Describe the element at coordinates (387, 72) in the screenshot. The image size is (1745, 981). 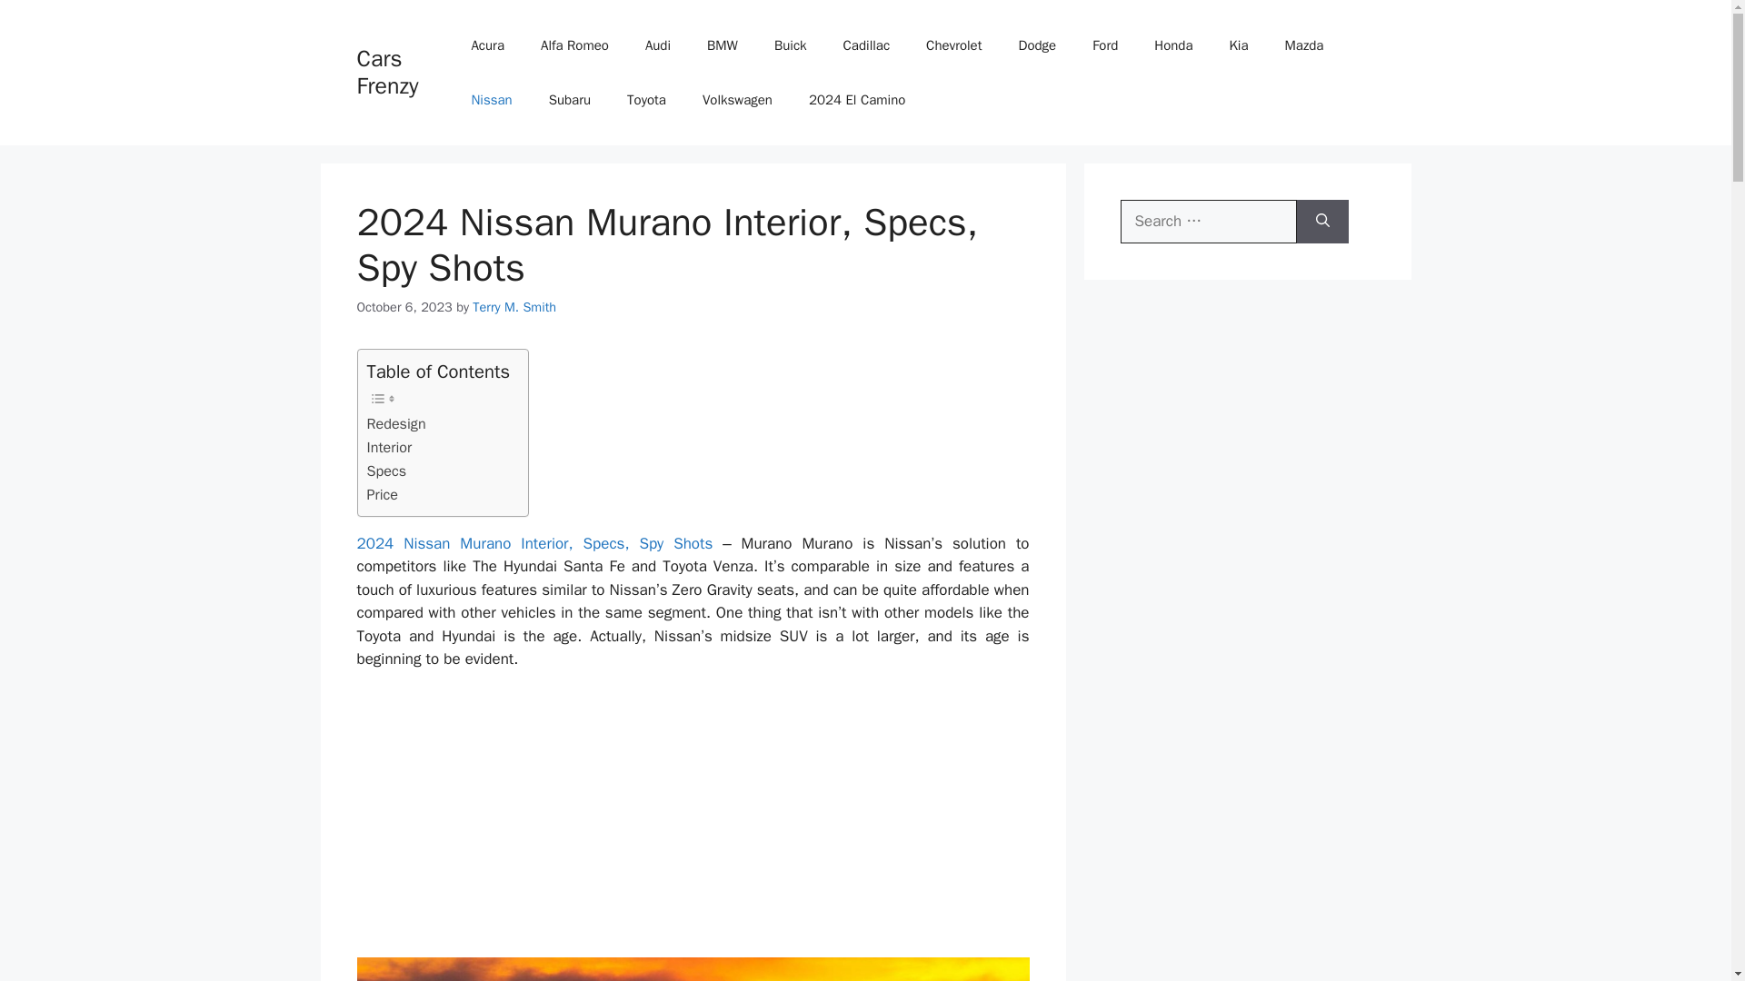
I see `Cars Frenzy` at that location.